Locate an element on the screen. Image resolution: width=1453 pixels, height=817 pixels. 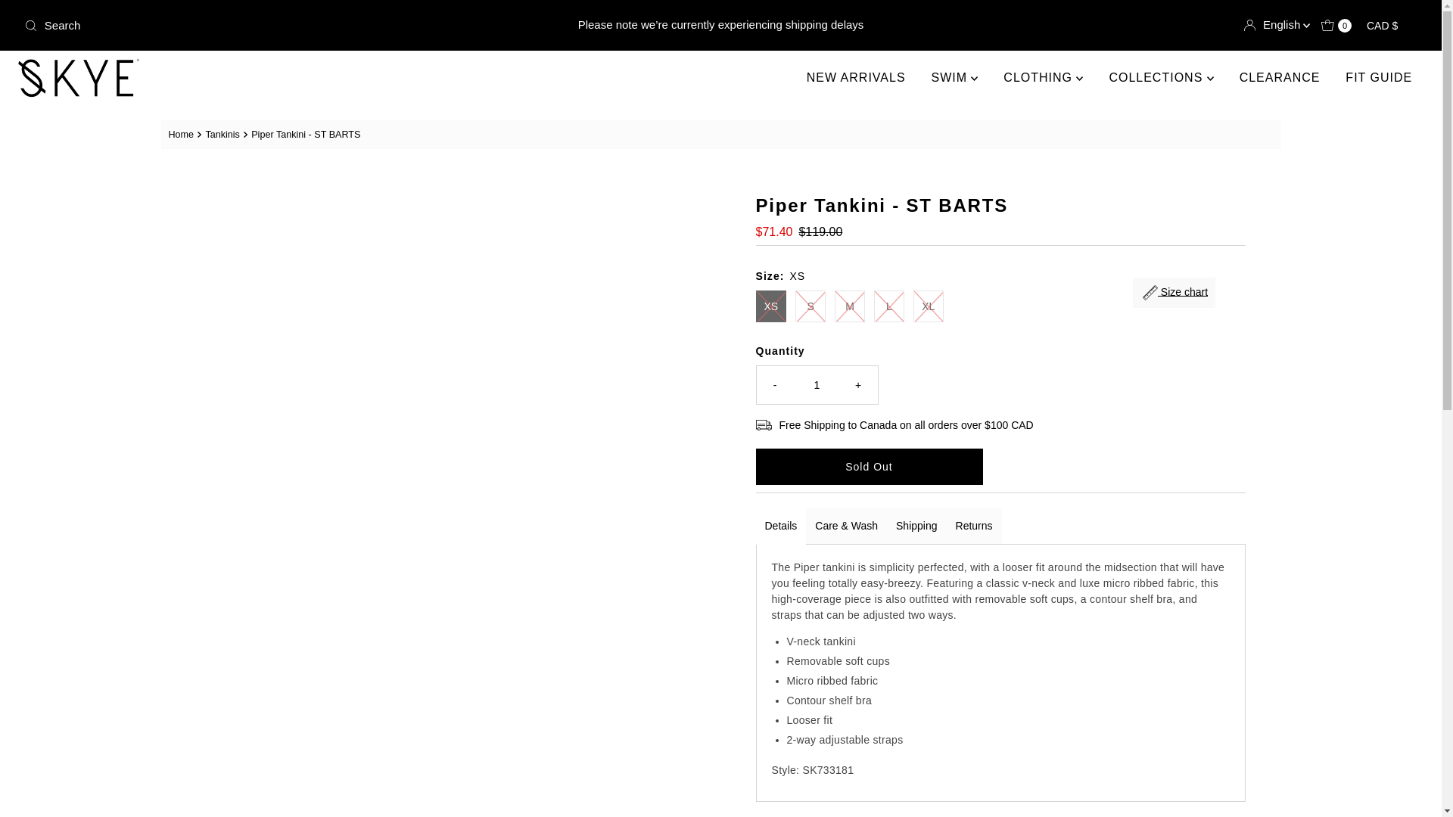
Sold Out is located at coordinates (869, 466).